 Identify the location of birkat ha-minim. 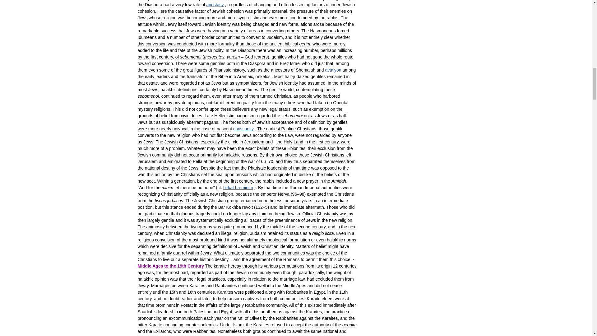
(238, 188).